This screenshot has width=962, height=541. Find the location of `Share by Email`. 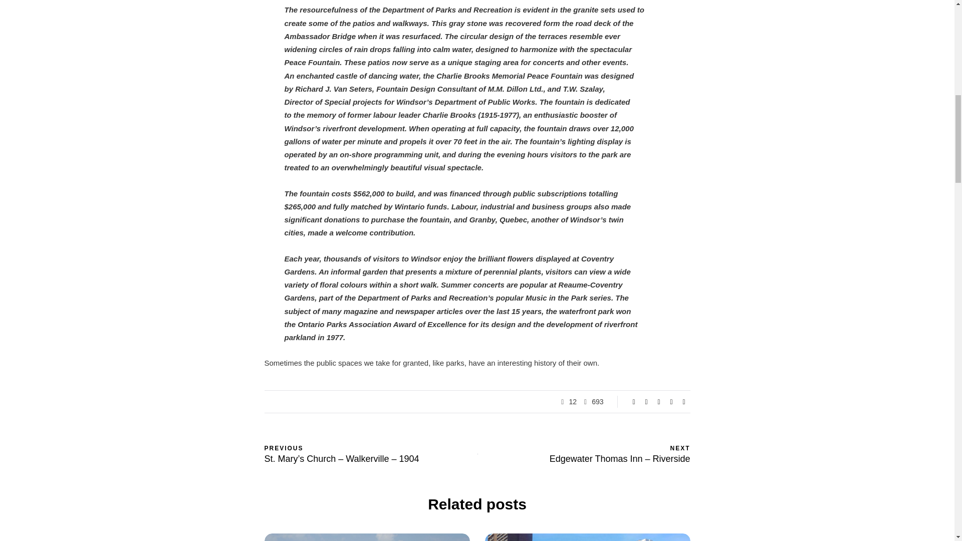

Share by Email is located at coordinates (683, 402).